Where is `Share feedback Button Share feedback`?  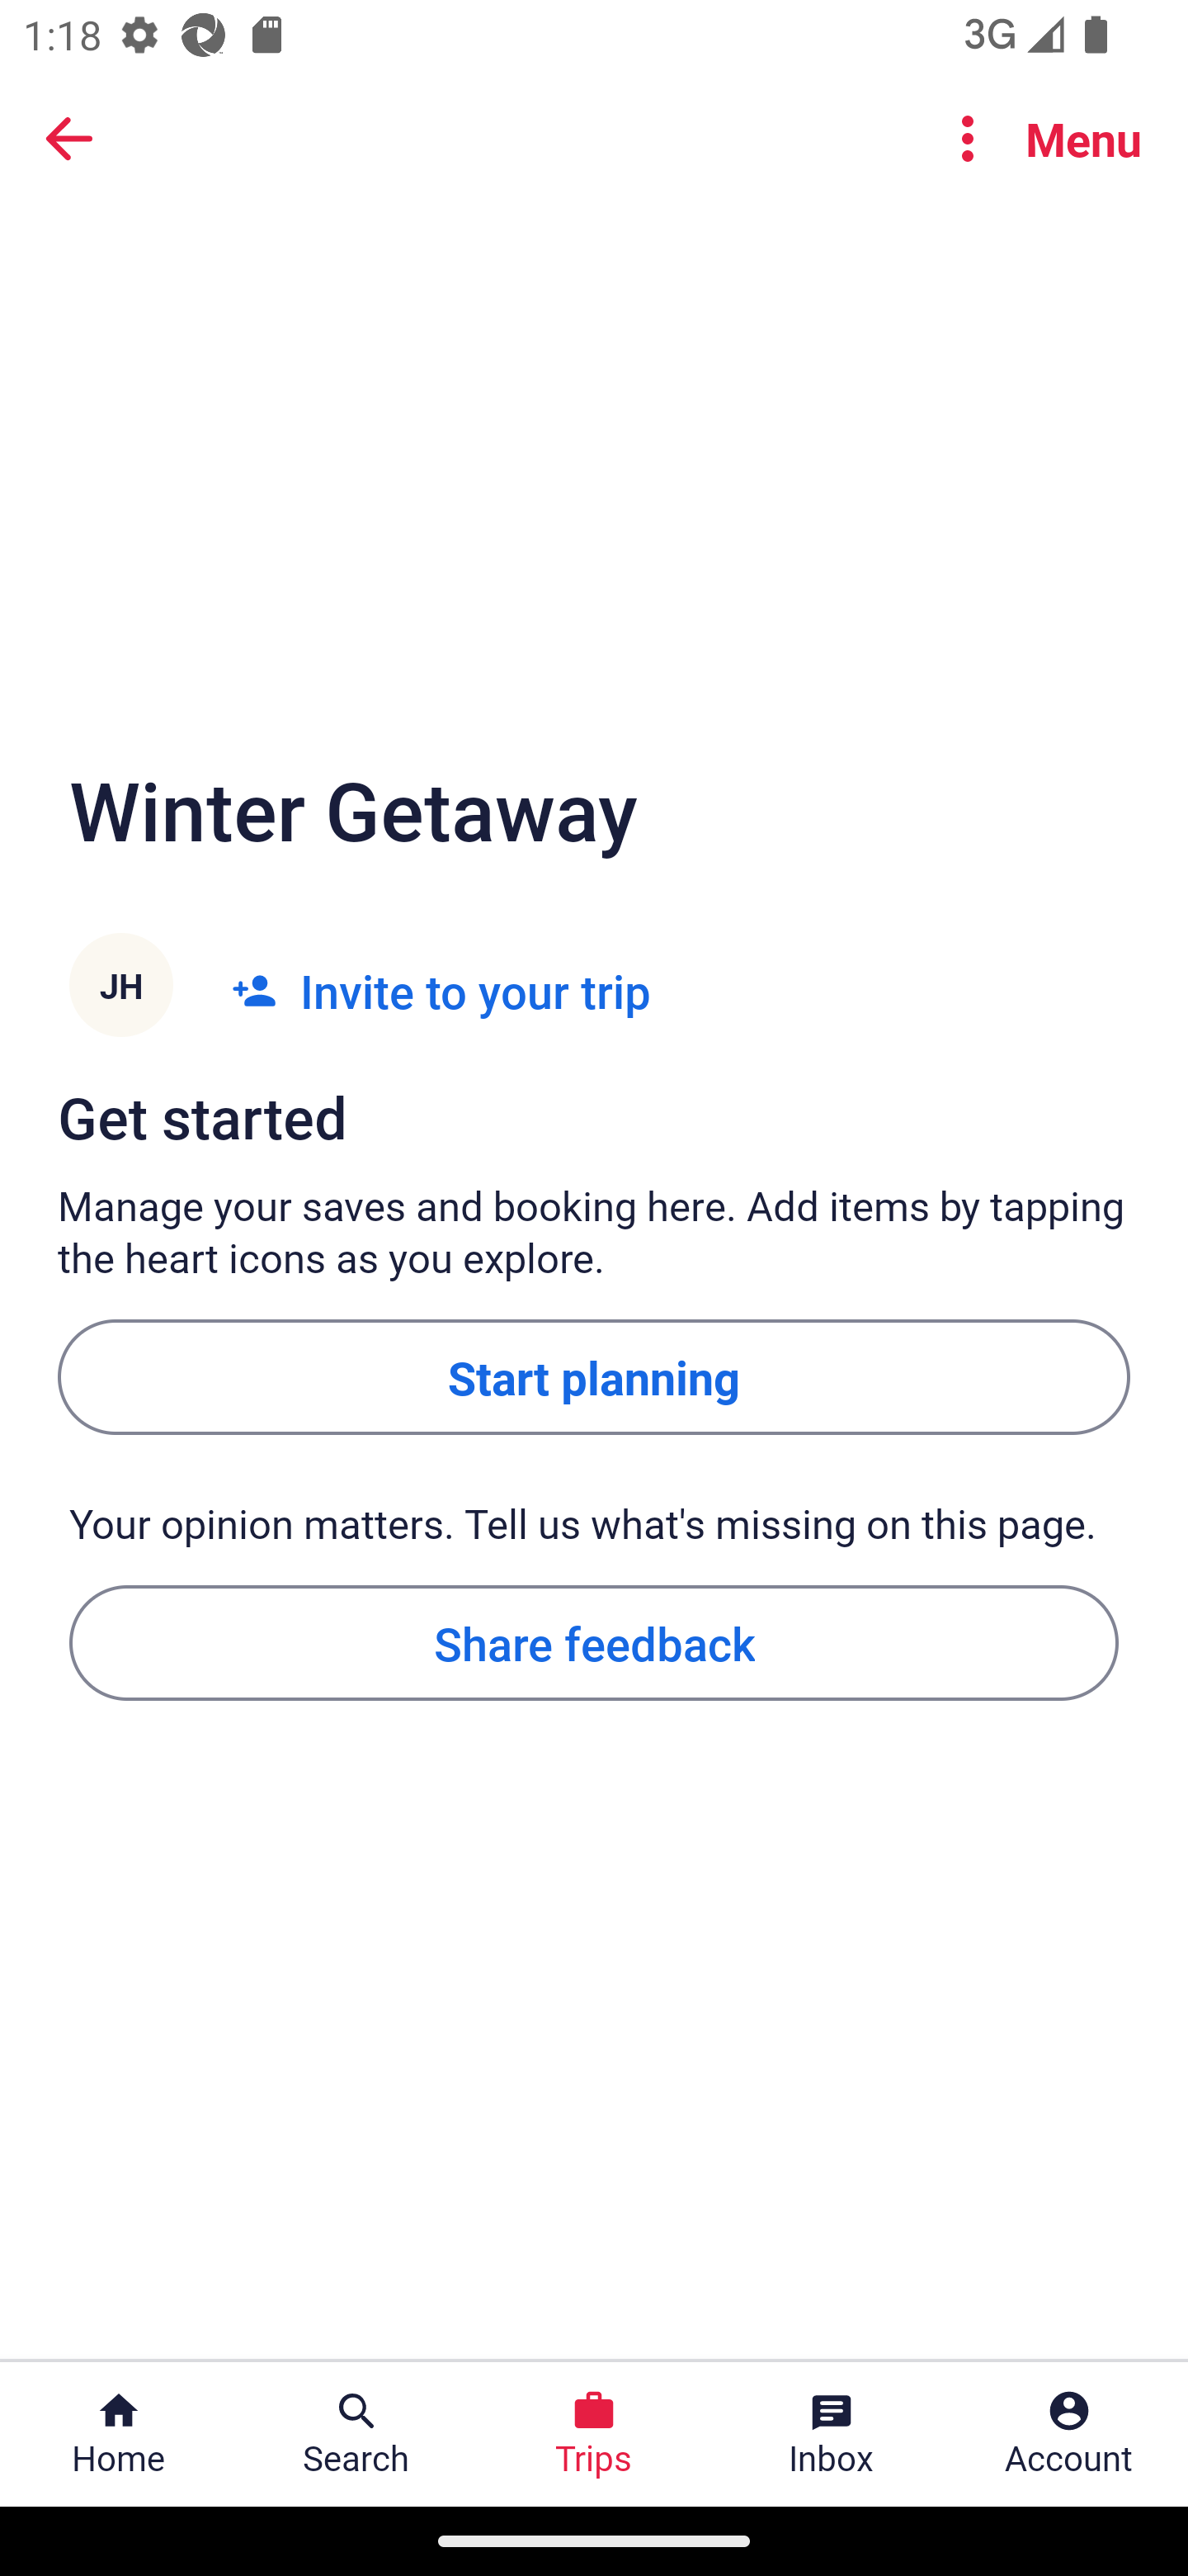 Share feedback Button Share feedback is located at coordinates (594, 1641).